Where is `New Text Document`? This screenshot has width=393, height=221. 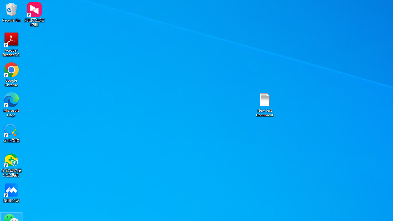 New Text Document is located at coordinates (265, 104).